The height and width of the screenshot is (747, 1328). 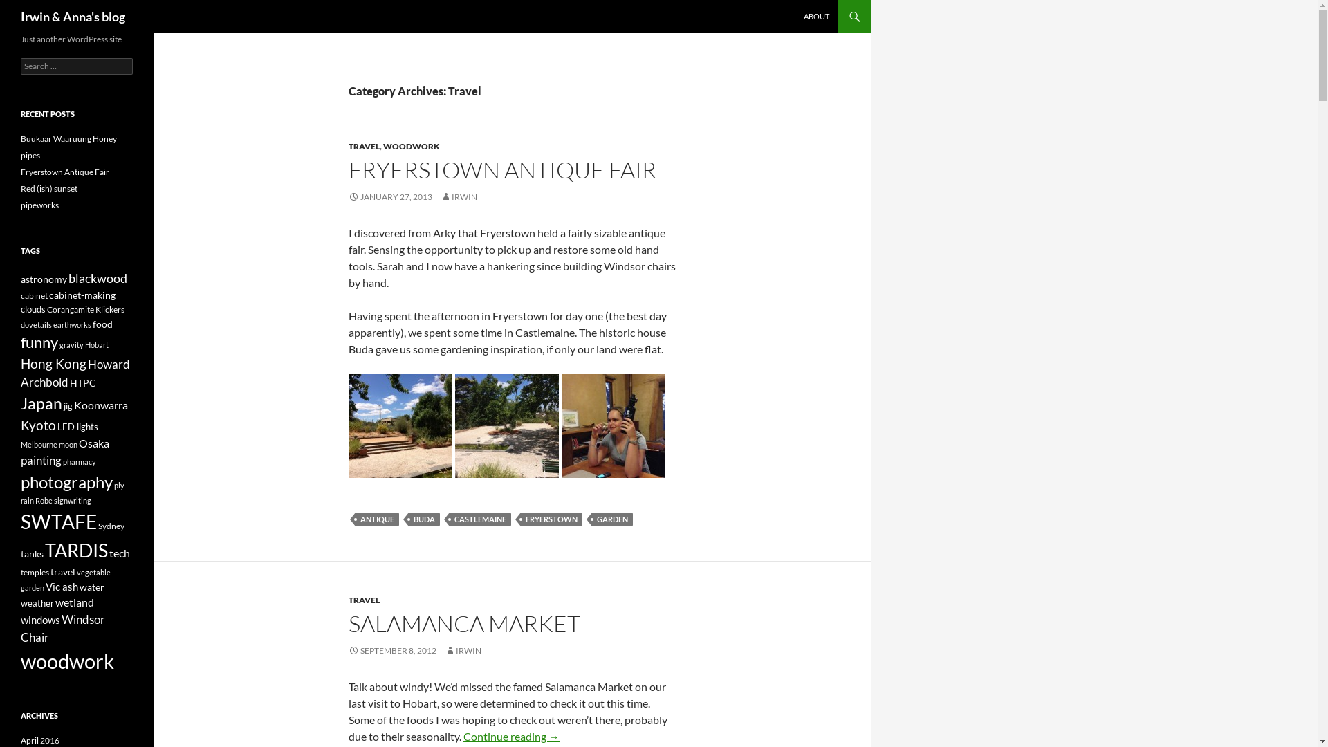 I want to click on vegetable garden, so click(x=66, y=580).